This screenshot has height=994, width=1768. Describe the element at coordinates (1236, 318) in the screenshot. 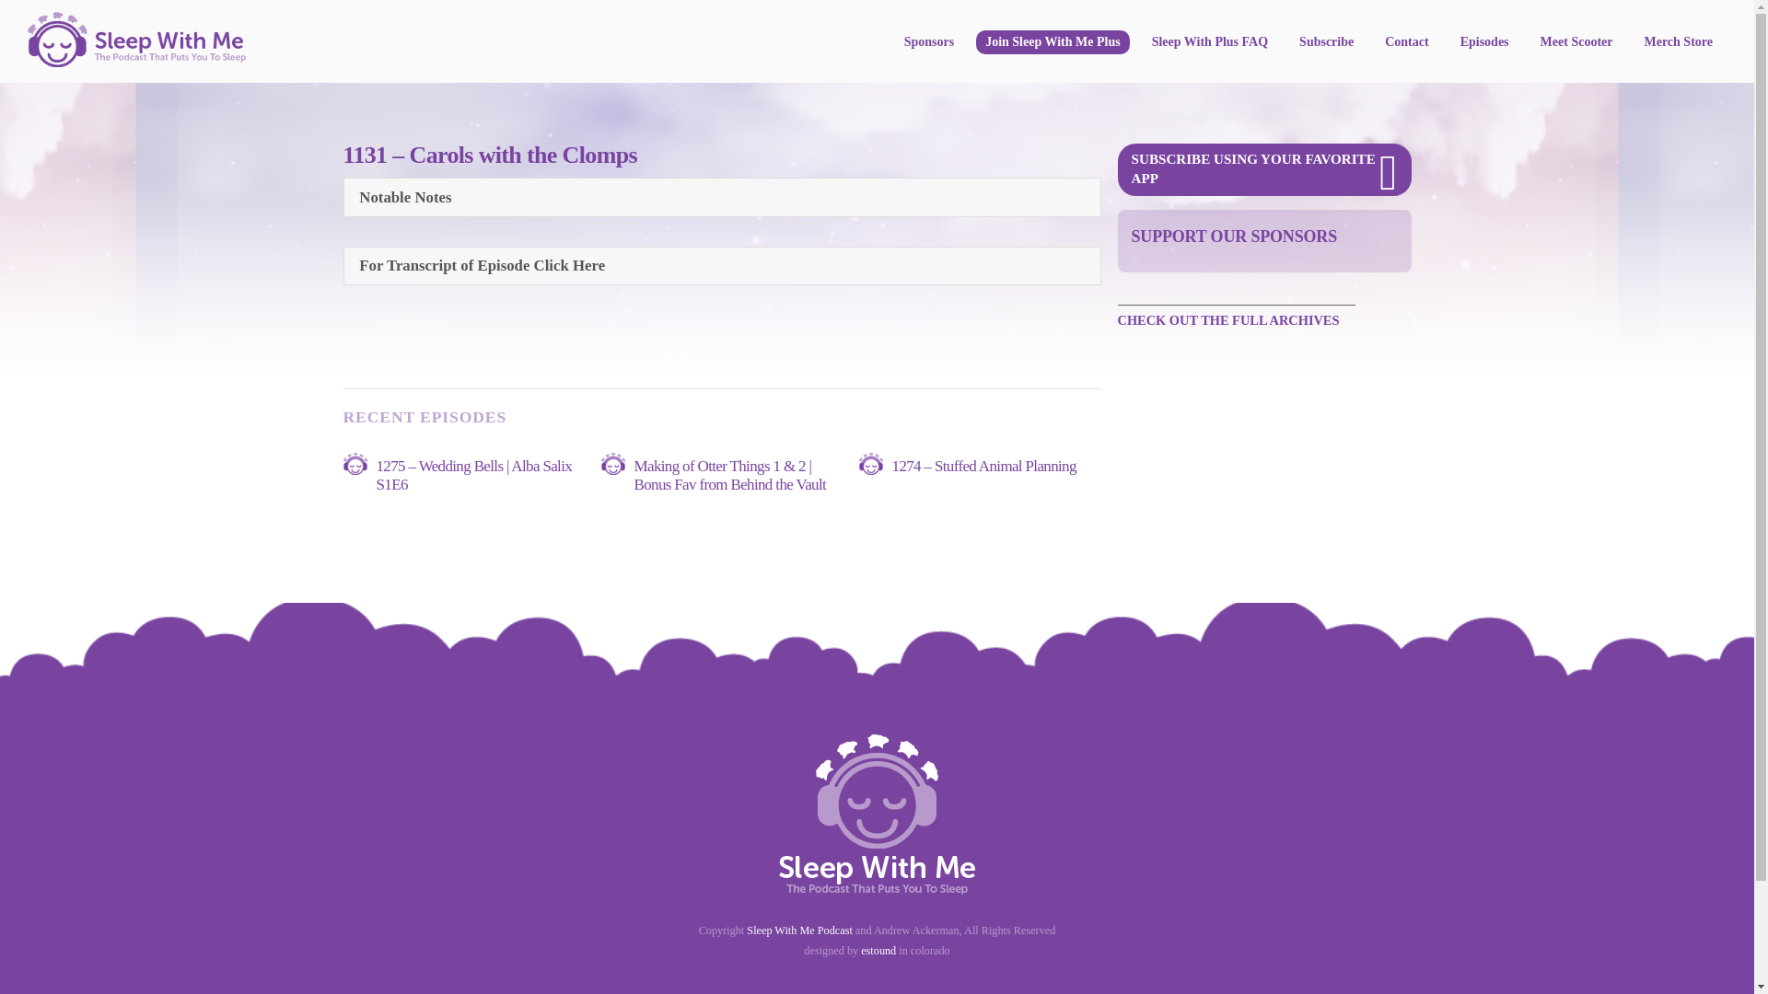

I see `CHECK OUT THE FULL ARCHIVES` at that location.